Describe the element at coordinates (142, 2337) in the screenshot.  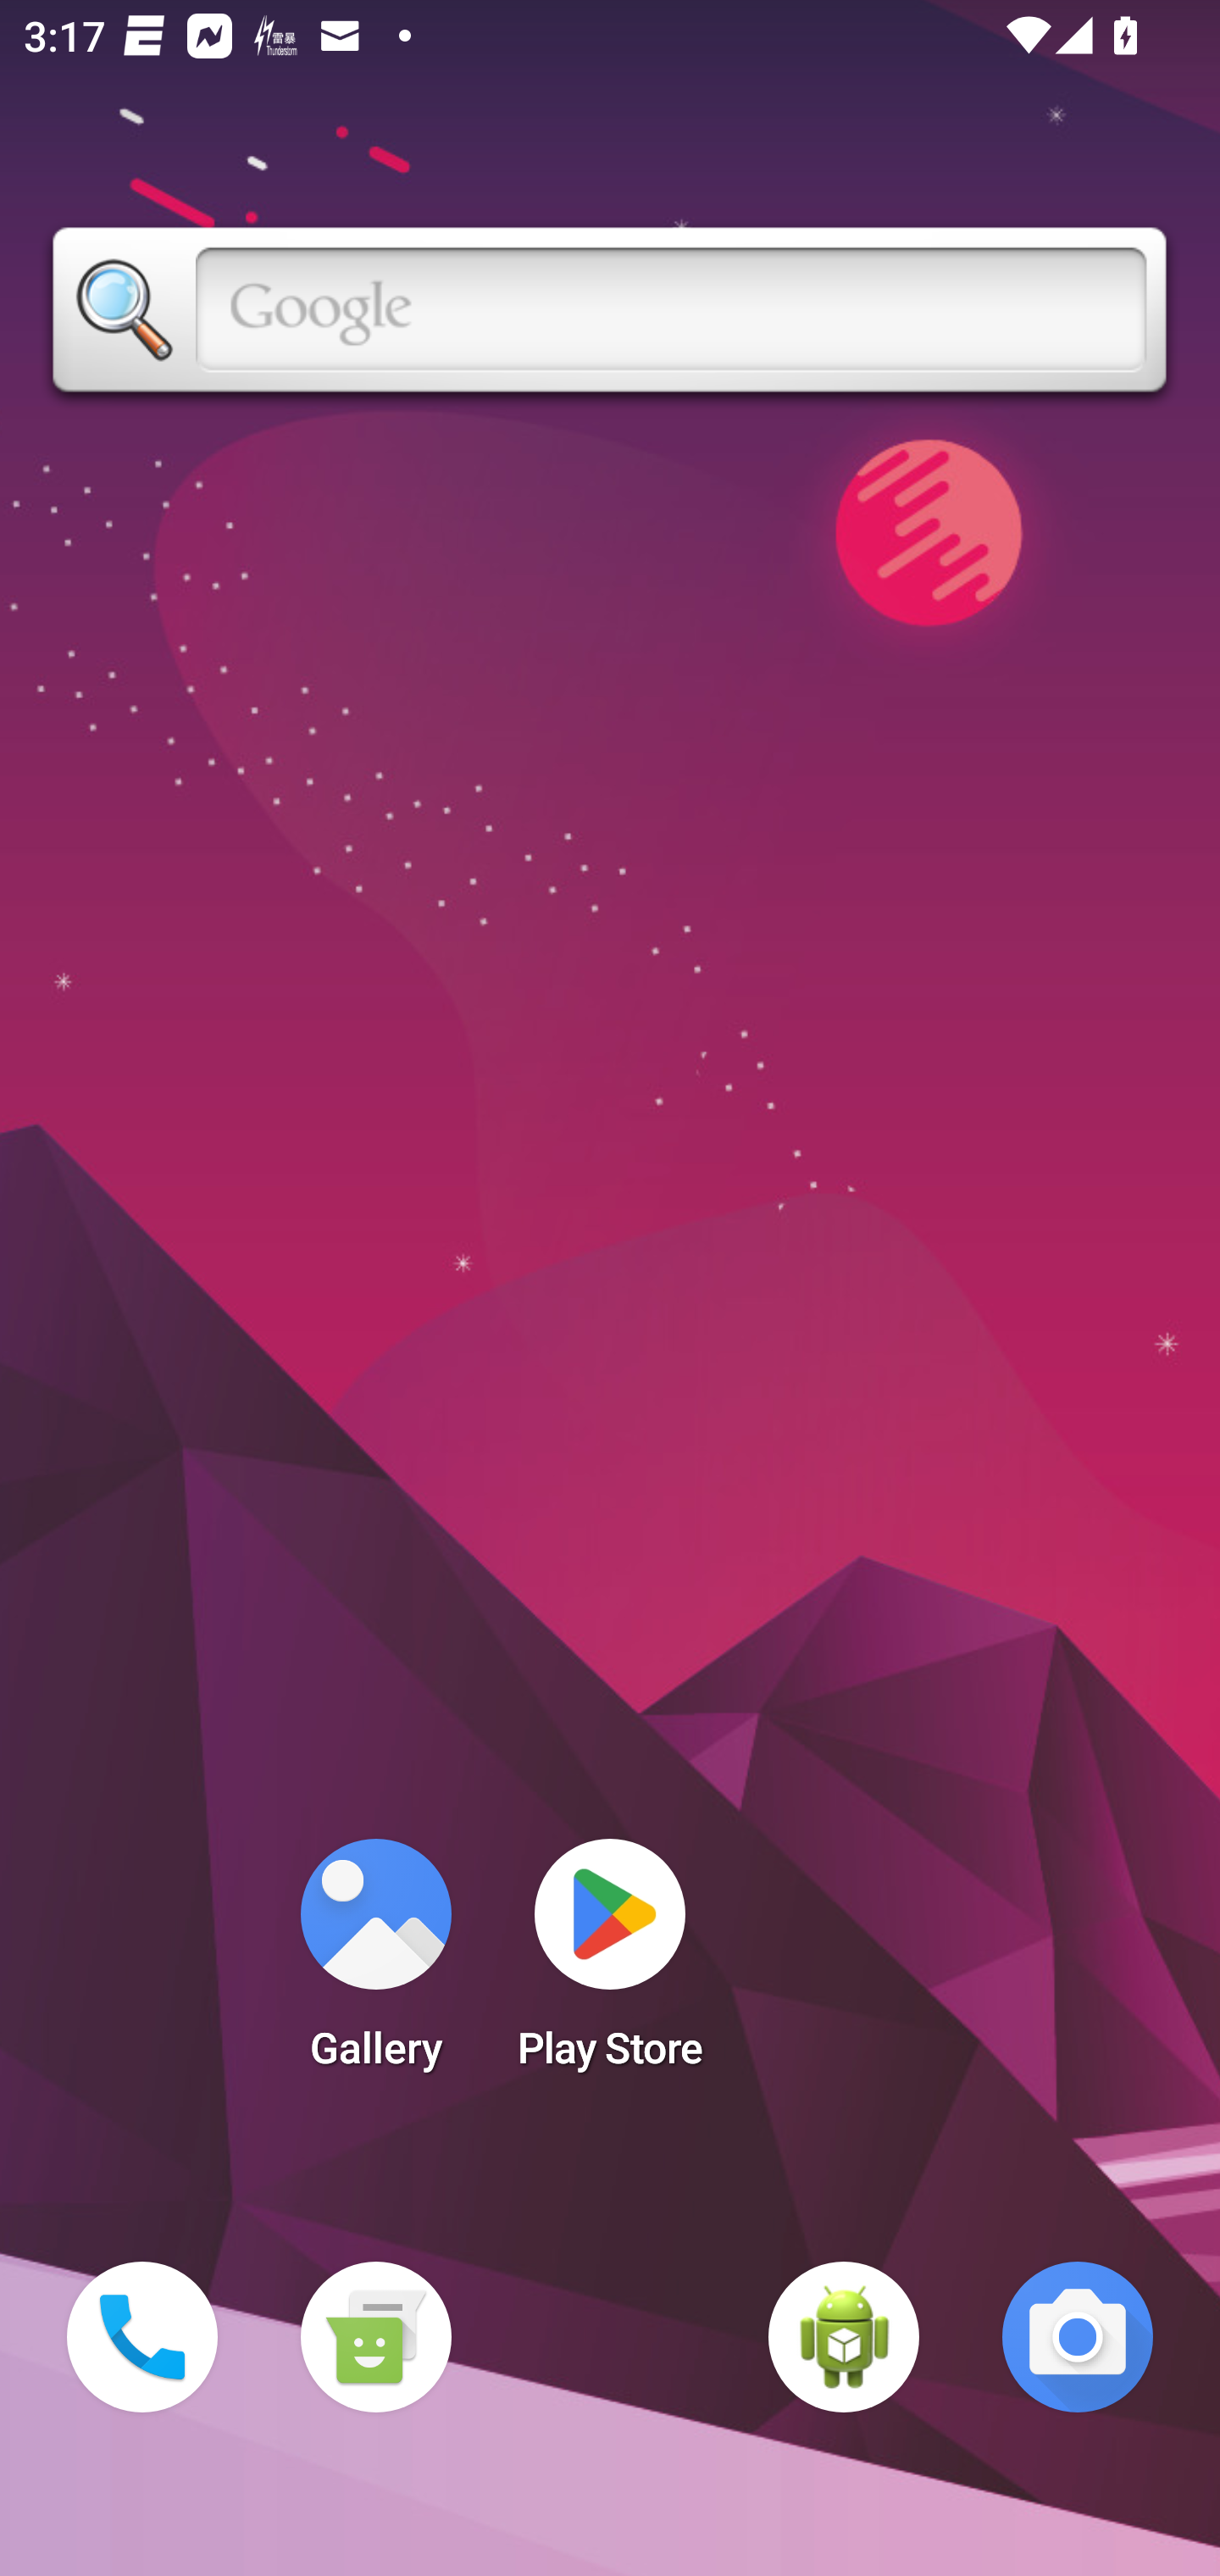
I see `Phone` at that location.